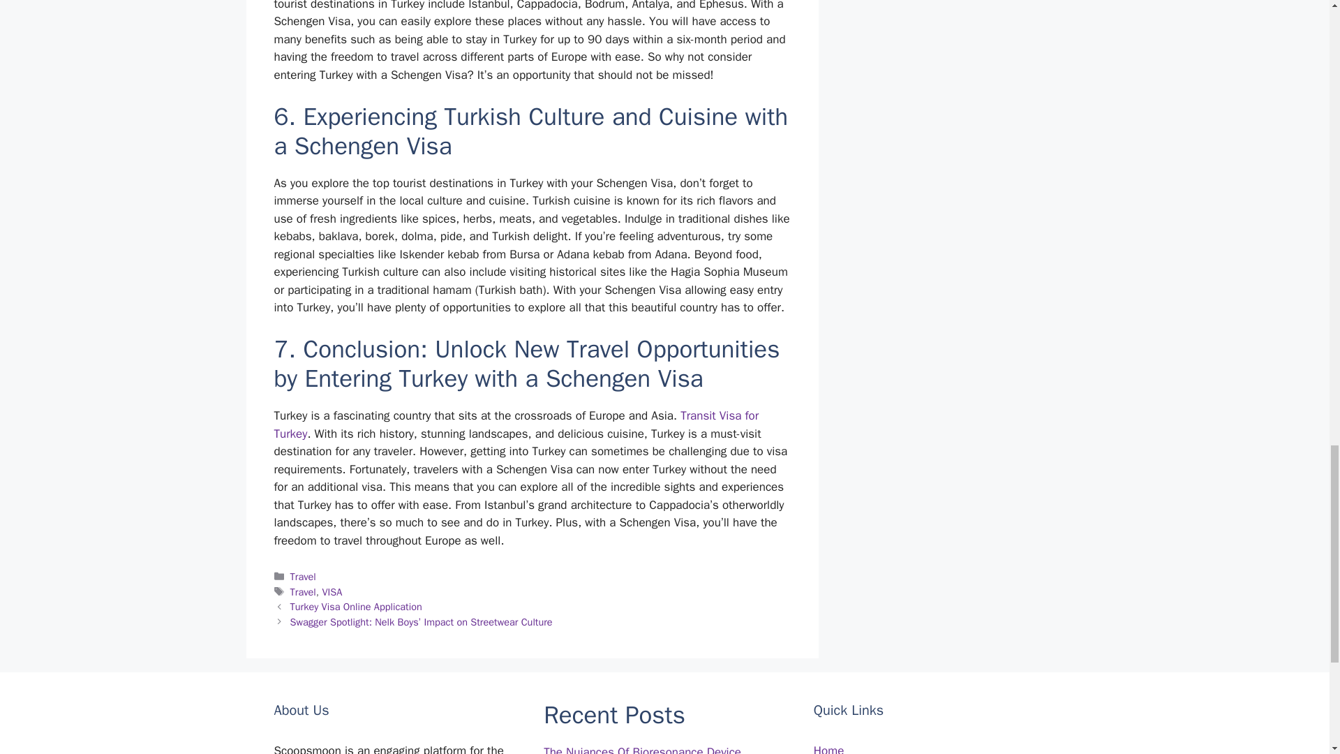  Describe the element at coordinates (356, 606) in the screenshot. I see `Turkey Visa Online Application` at that location.